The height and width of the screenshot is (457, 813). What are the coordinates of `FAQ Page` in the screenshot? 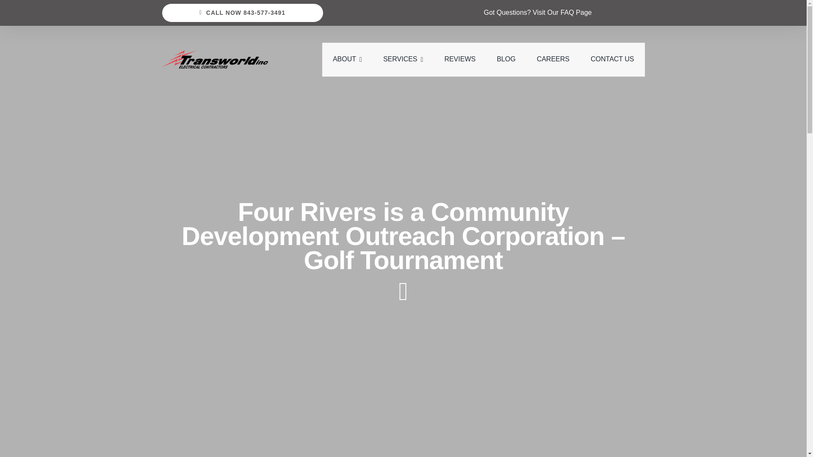 It's located at (576, 12).